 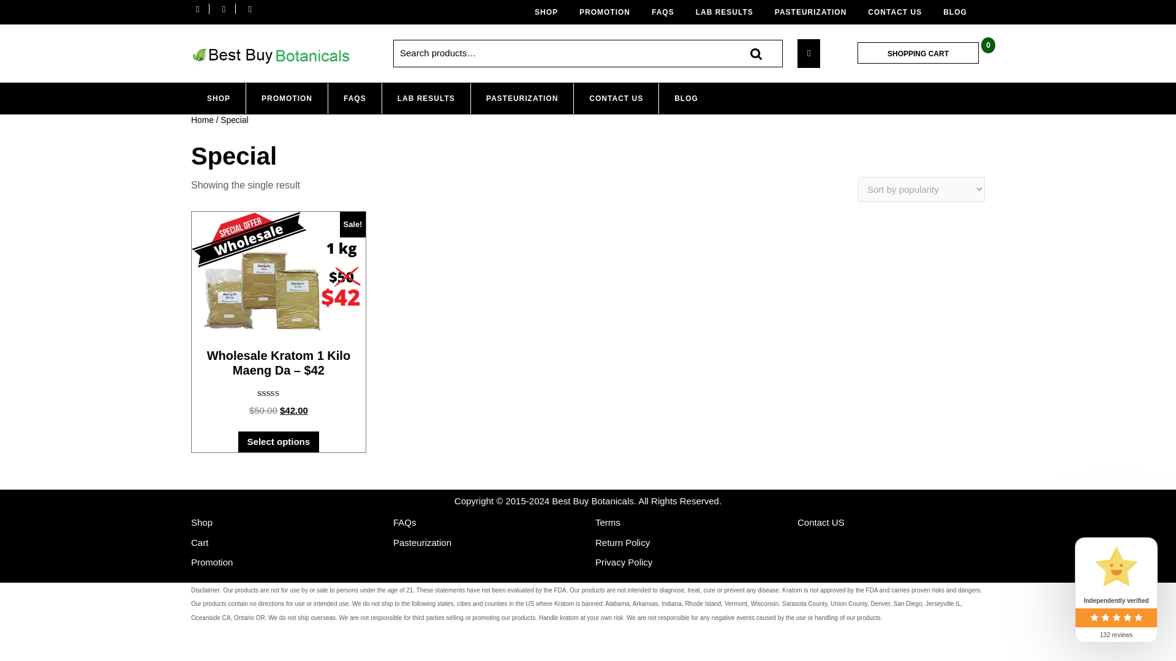 What do you see at coordinates (522, 98) in the screenshot?
I see `PASTEURIZATION` at bounding box center [522, 98].